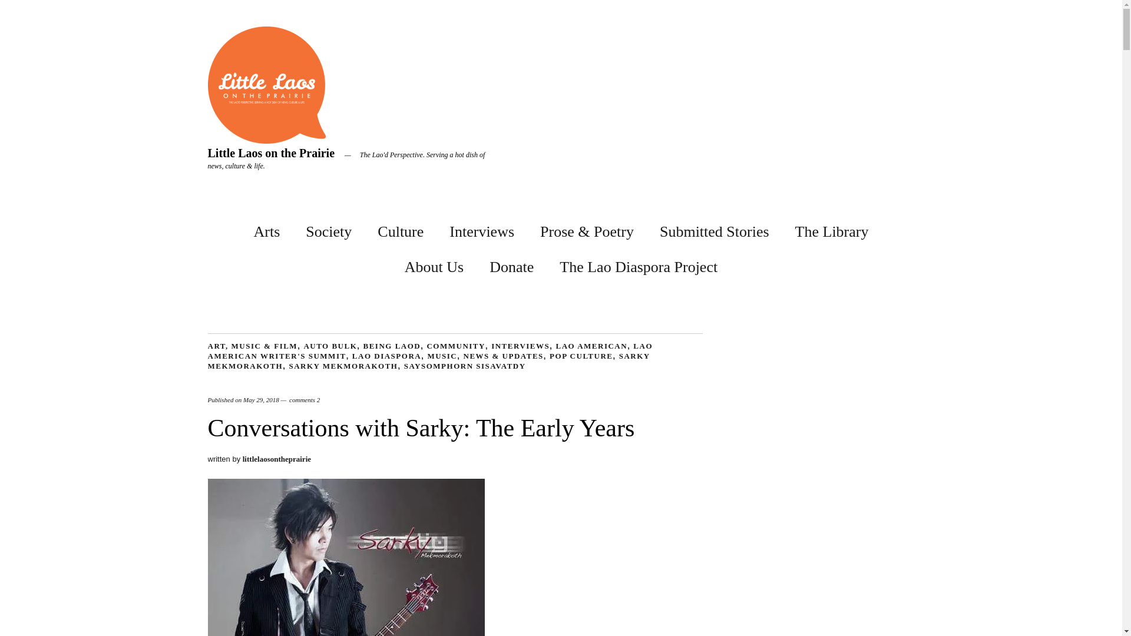 The image size is (1131, 636). I want to click on Little Laos on the Prairie, so click(271, 153).